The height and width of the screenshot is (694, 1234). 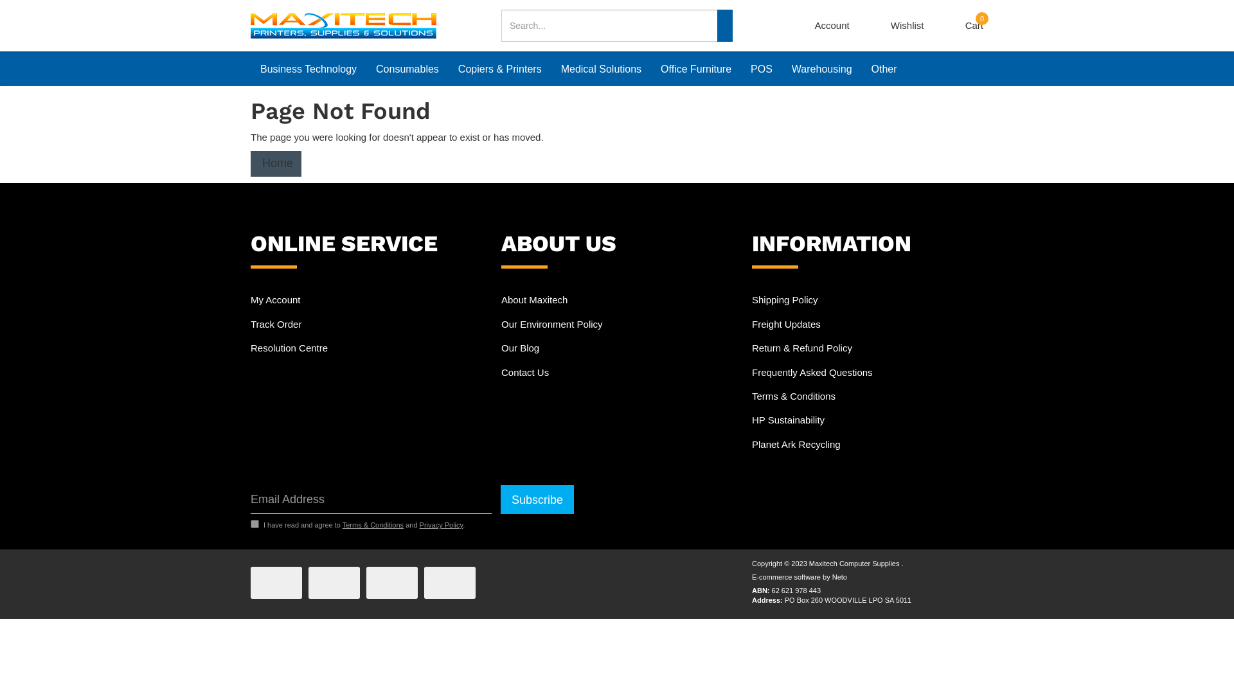 What do you see at coordinates (537, 500) in the screenshot?
I see `Subscribe` at bounding box center [537, 500].